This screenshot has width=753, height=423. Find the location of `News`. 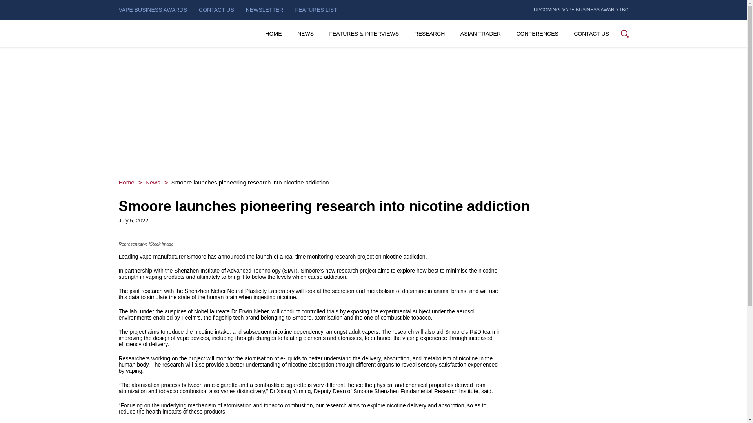

News is located at coordinates (153, 182).